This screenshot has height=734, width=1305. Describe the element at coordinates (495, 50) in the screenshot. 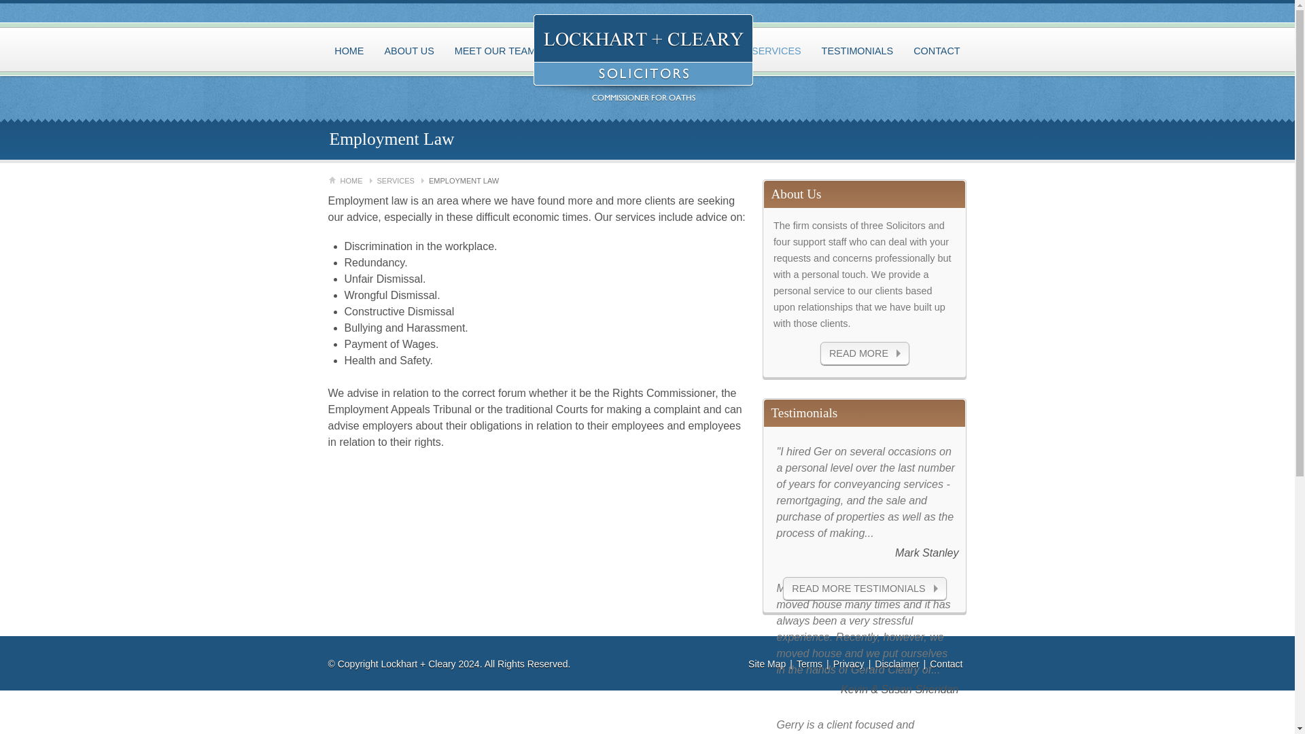

I see `MEET OUR TEAM` at that location.